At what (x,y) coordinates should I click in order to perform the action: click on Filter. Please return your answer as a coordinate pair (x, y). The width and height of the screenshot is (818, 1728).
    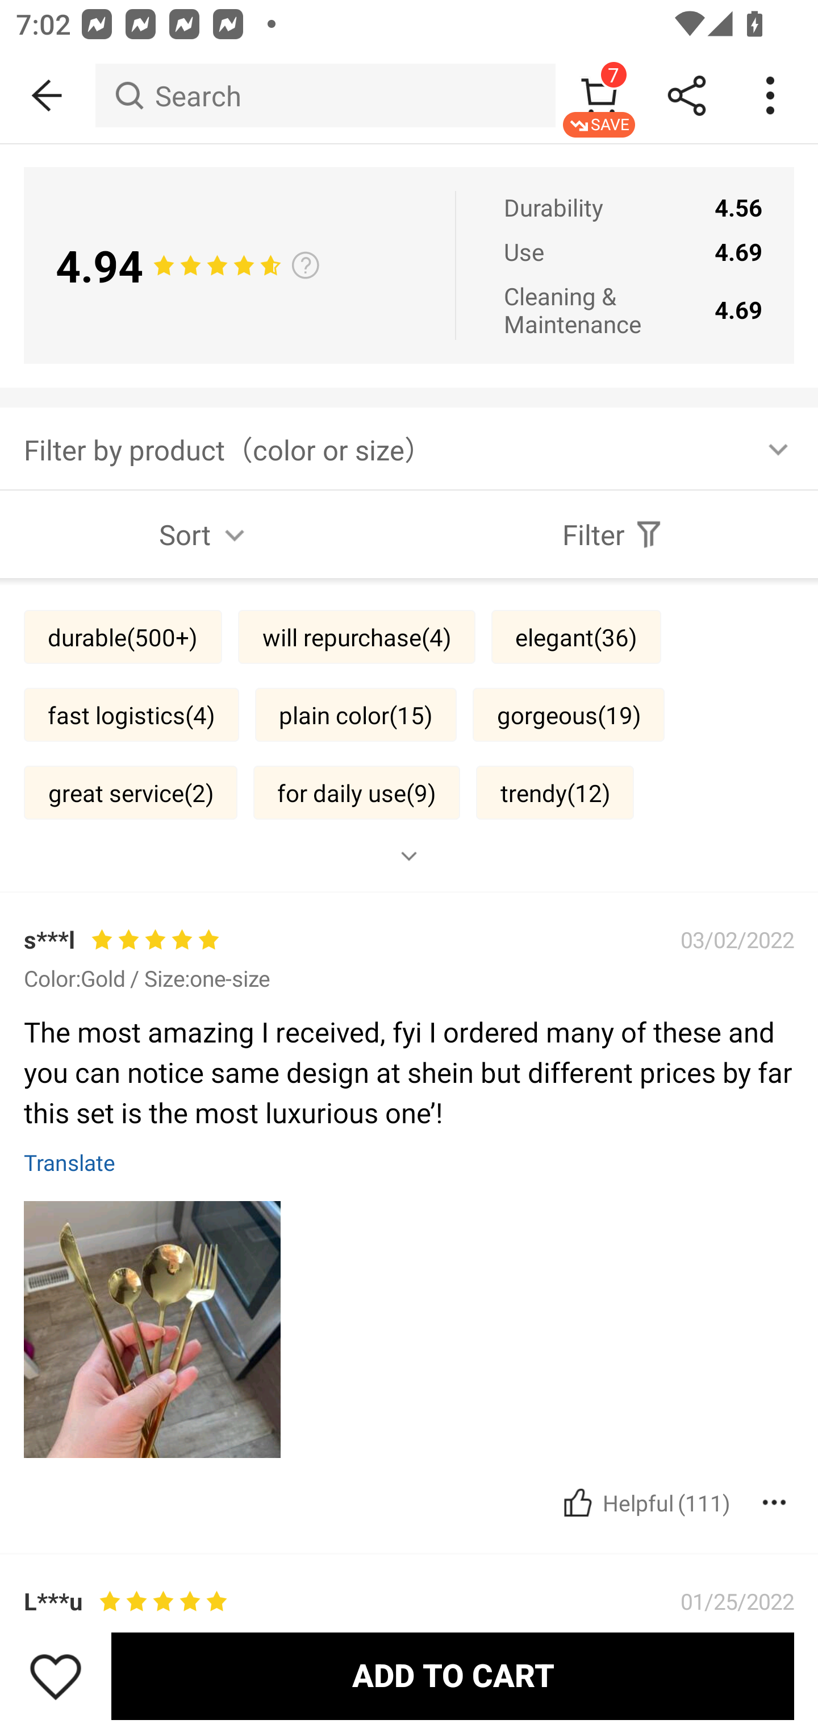
    Looking at the image, I should click on (613, 534).